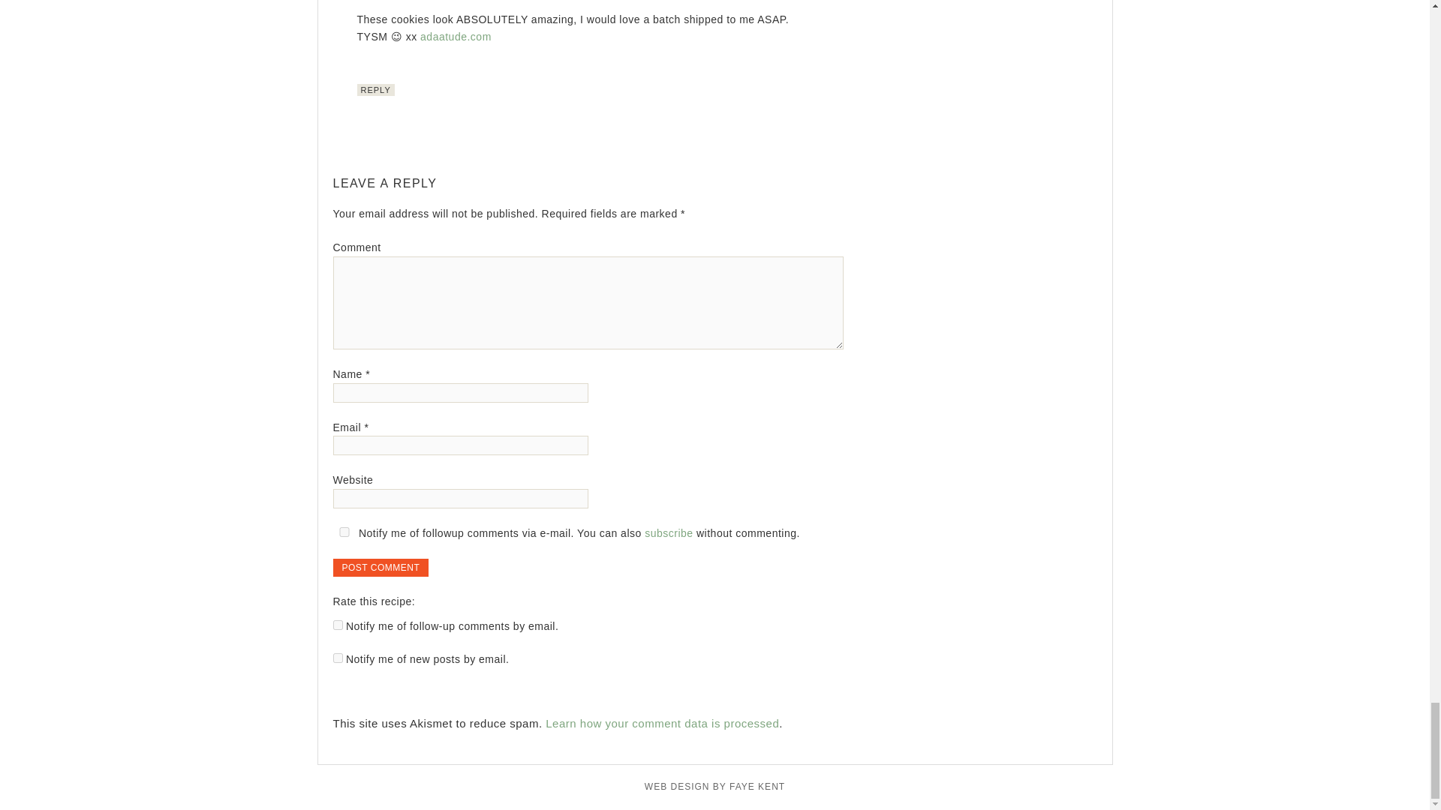 The height and width of the screenshot is (810, 1441). Describe the element at coordinates (381, 567) in the screenshot. I see `Post Comment` at that location.